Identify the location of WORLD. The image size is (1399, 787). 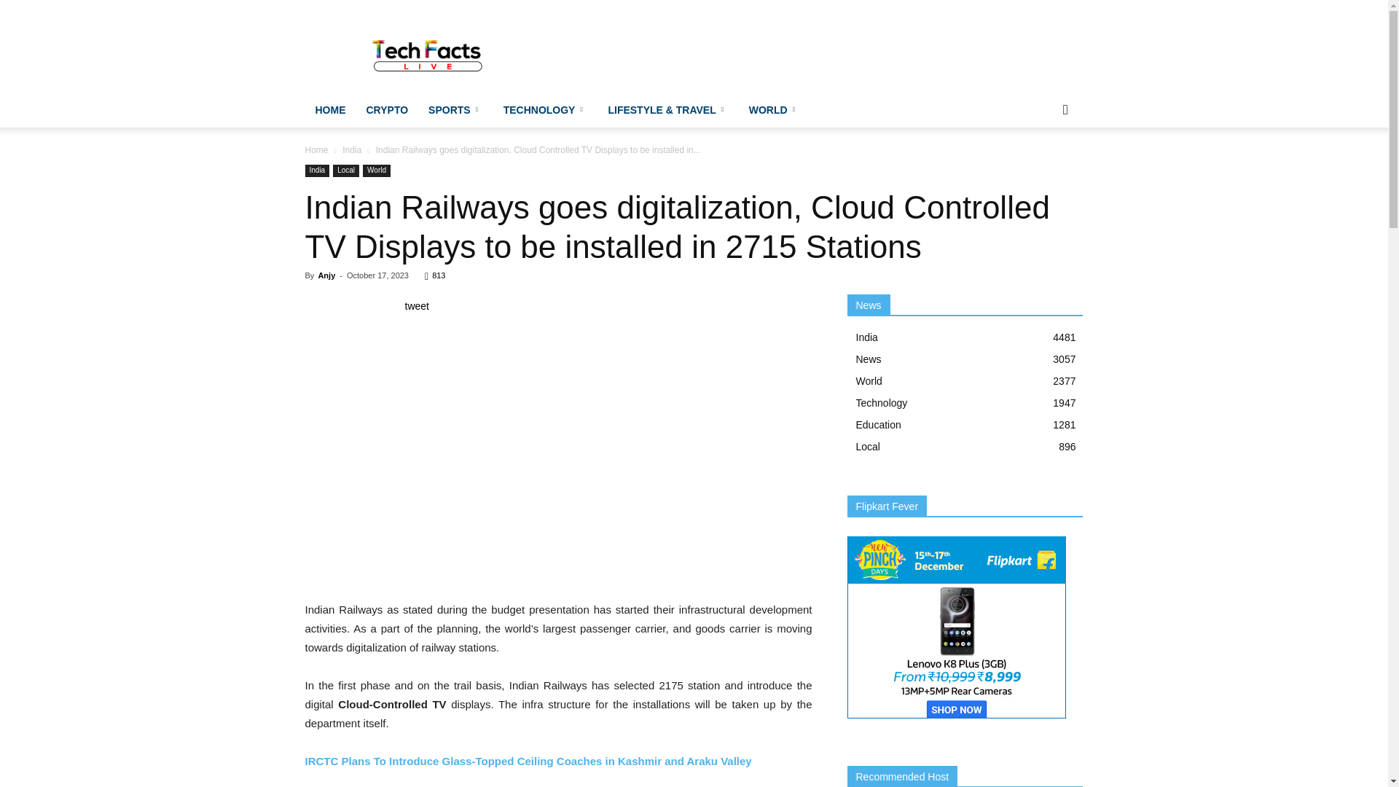
(774, 109).